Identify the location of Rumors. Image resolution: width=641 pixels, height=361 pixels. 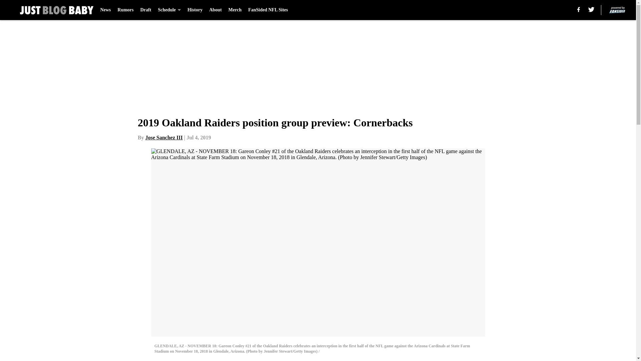
(125, 10).